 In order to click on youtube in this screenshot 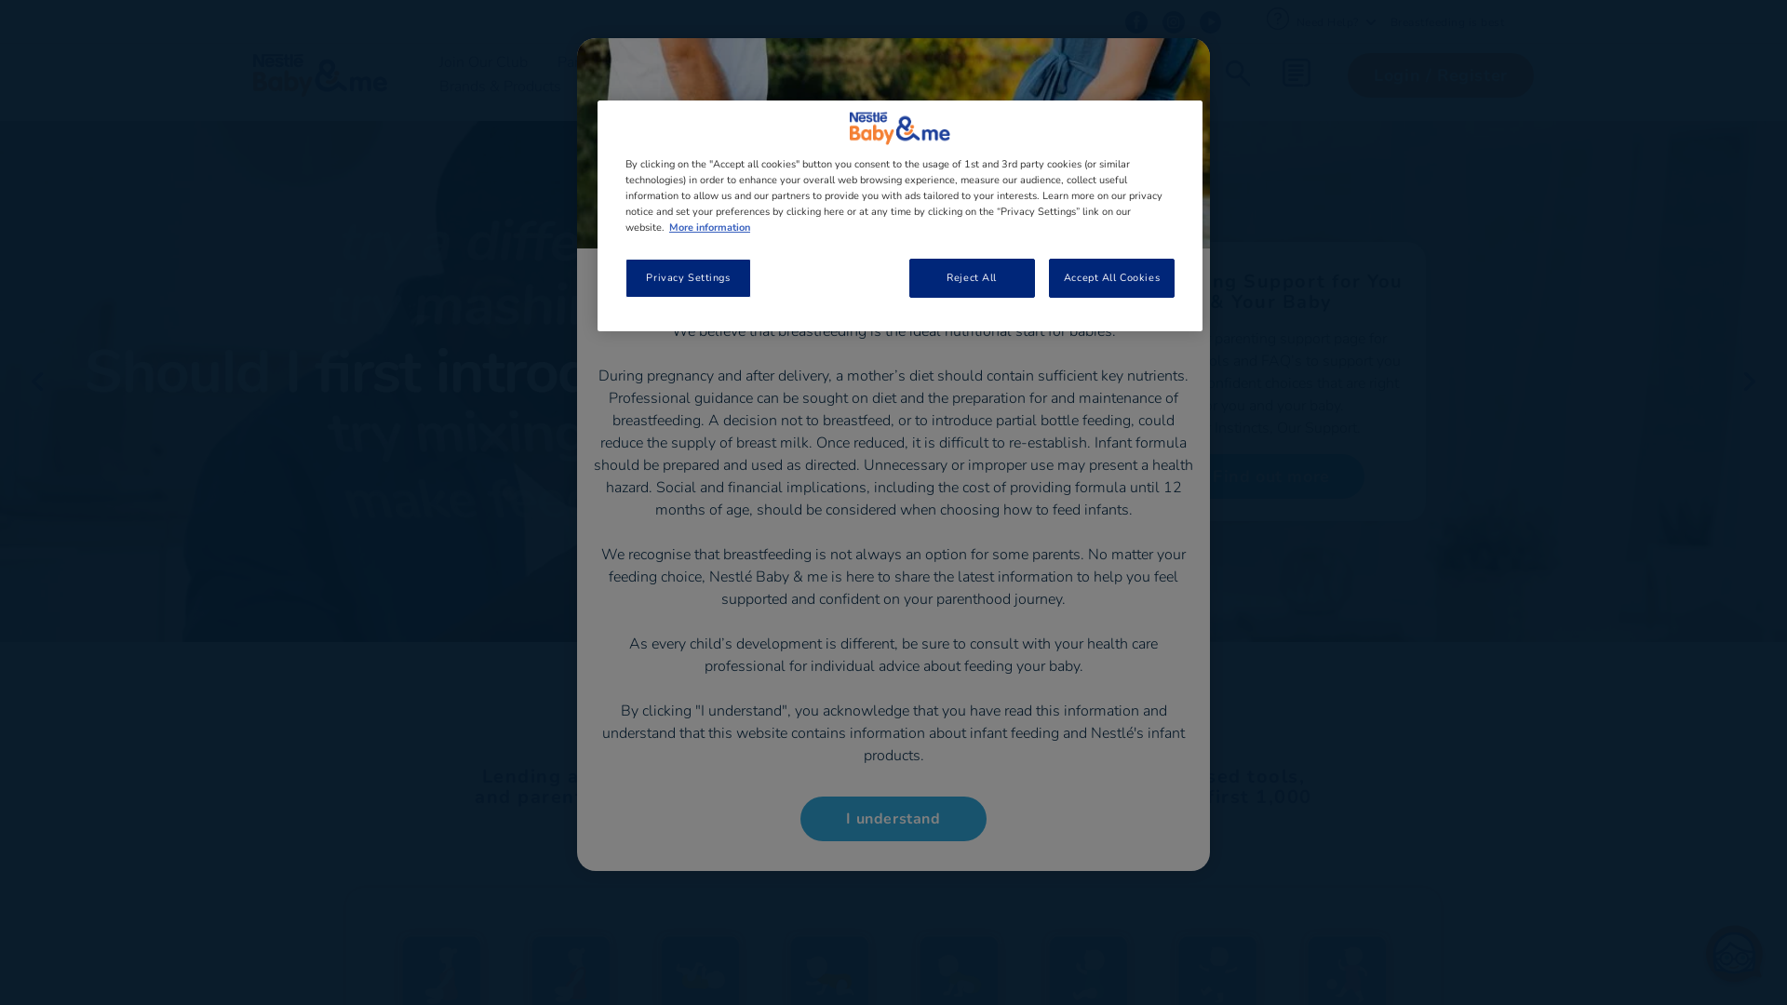, I will do `click(1210, 22)`.